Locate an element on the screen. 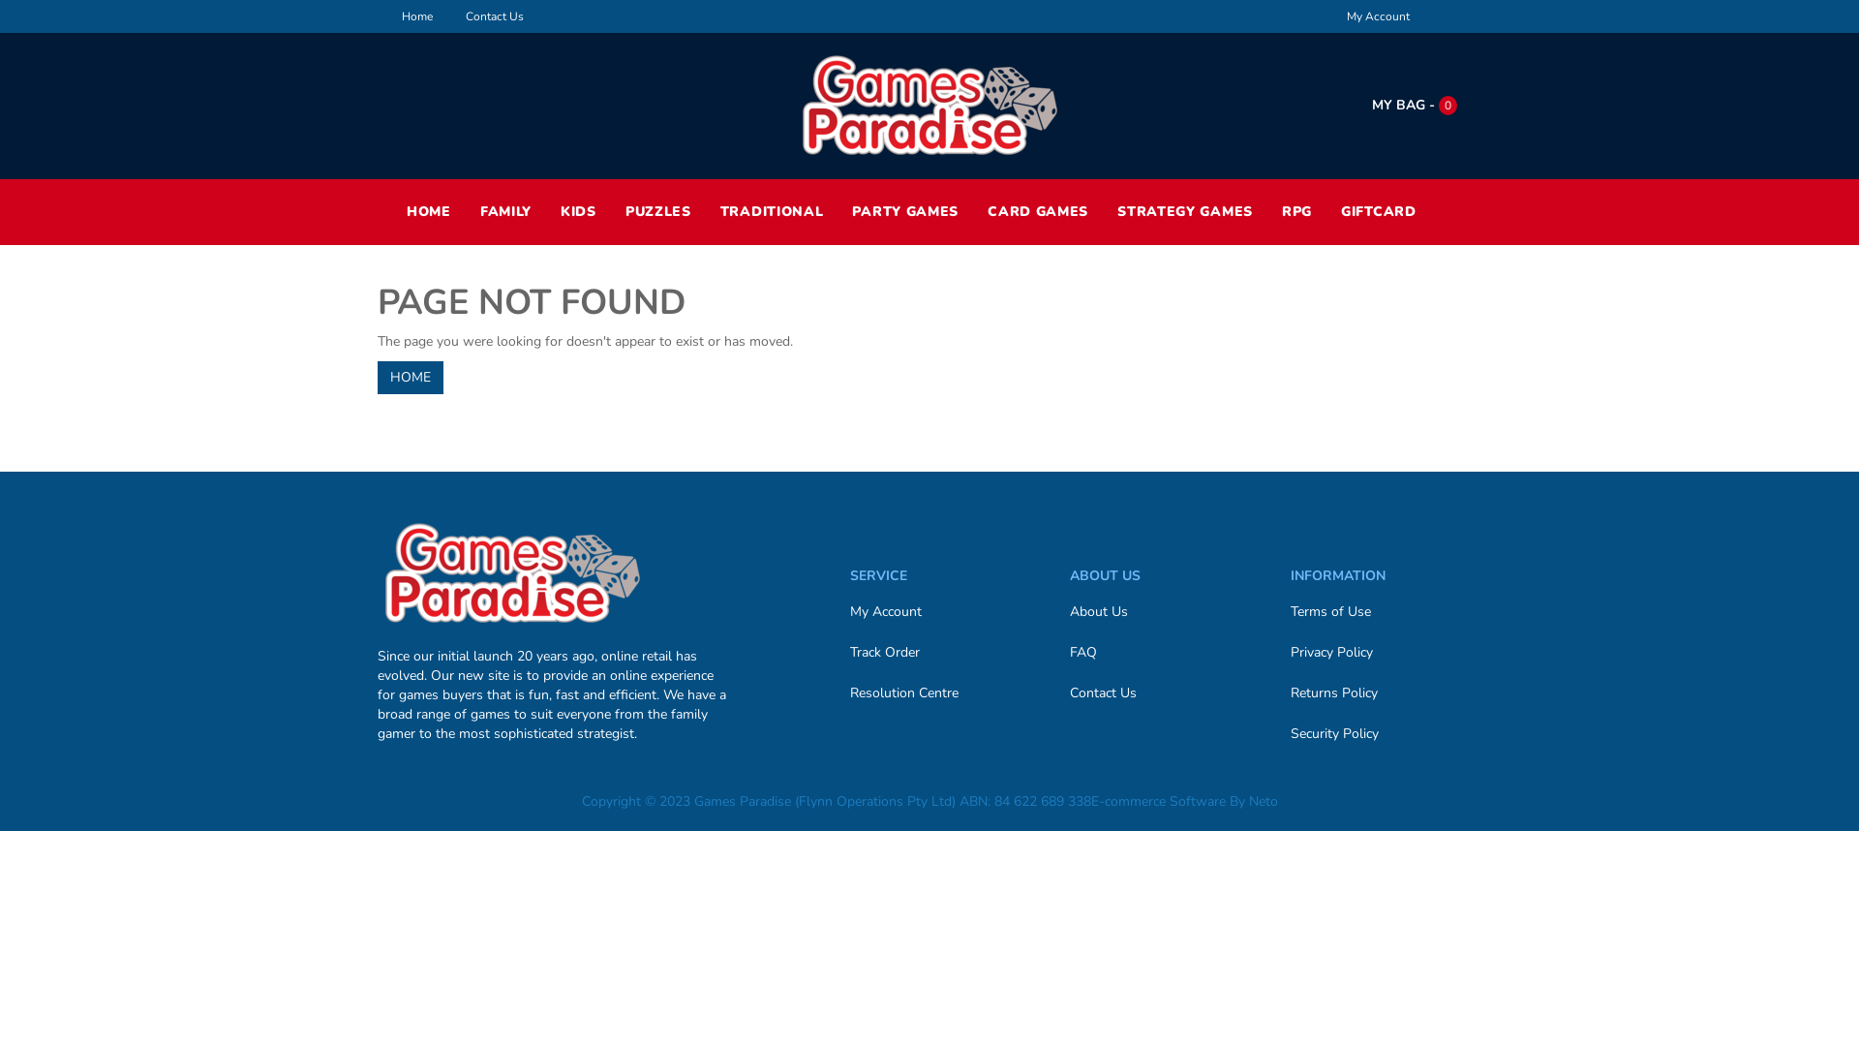 This screenshot has width=1859, height=1046. Track Order is located at coordinates (937, 653).